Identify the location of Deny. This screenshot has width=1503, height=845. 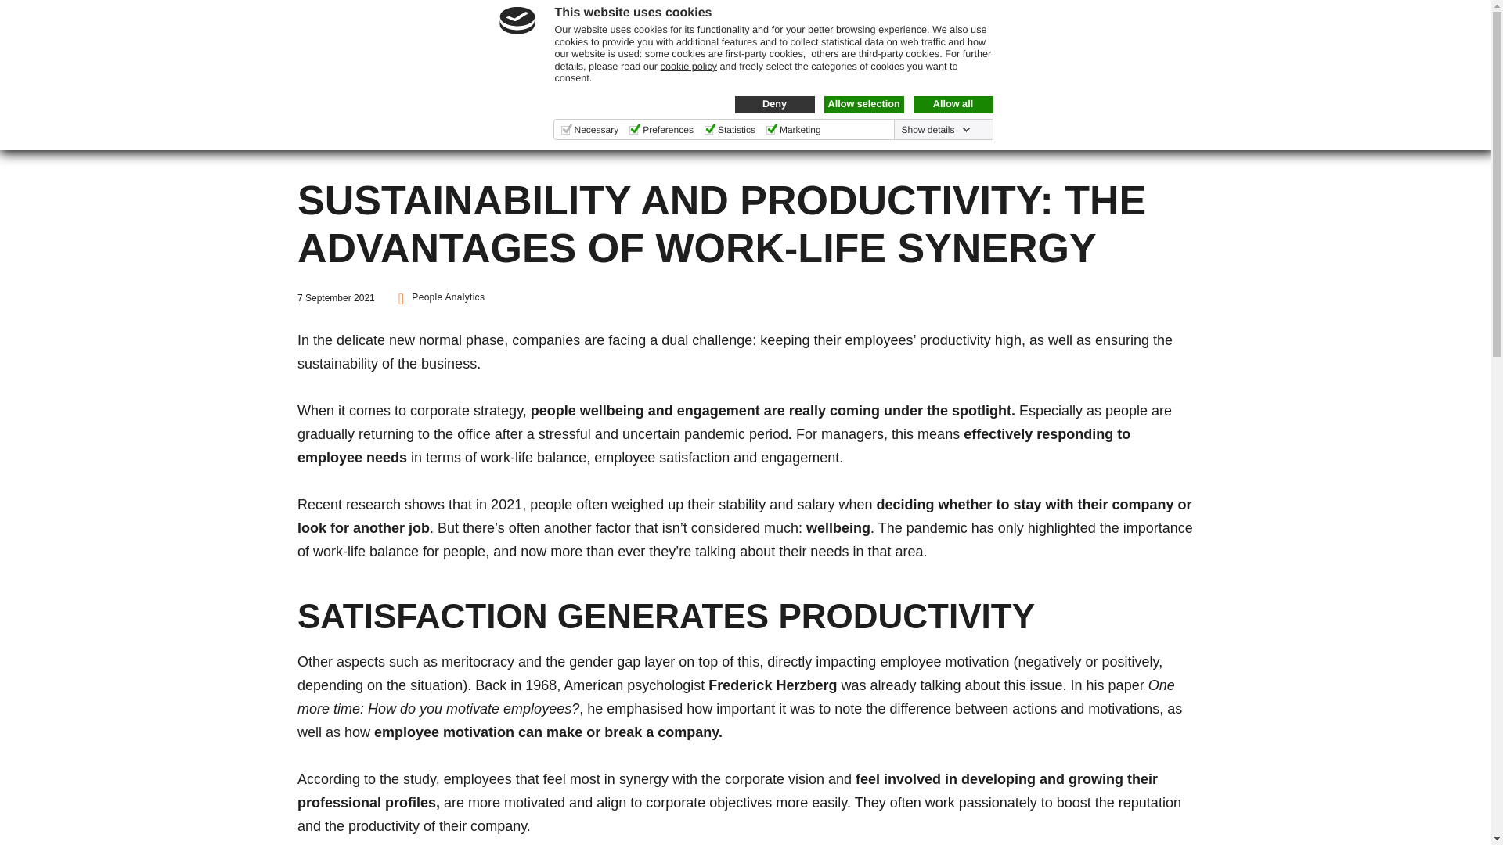
(774, 105).